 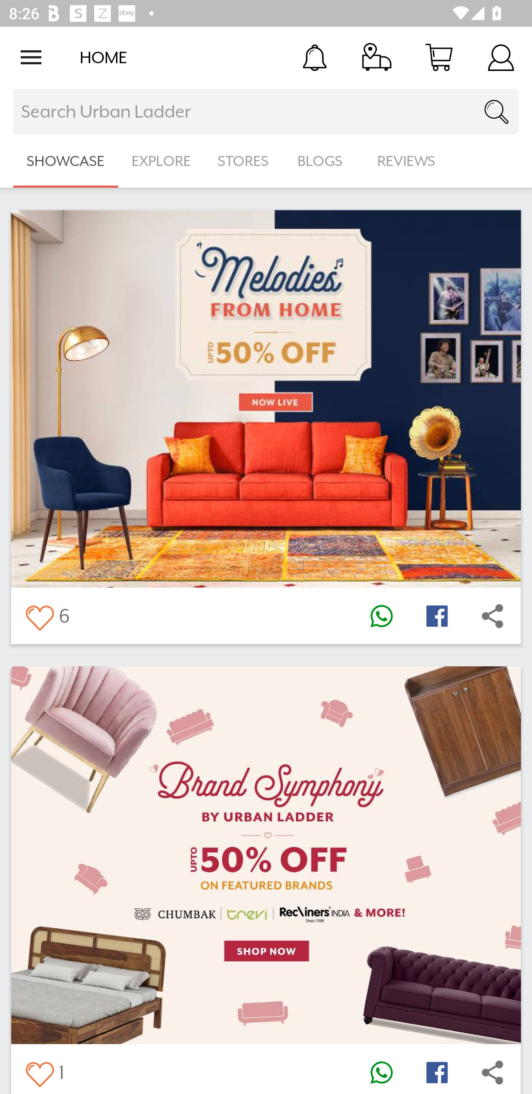 I want to click on , so click(x=39, y=1072).